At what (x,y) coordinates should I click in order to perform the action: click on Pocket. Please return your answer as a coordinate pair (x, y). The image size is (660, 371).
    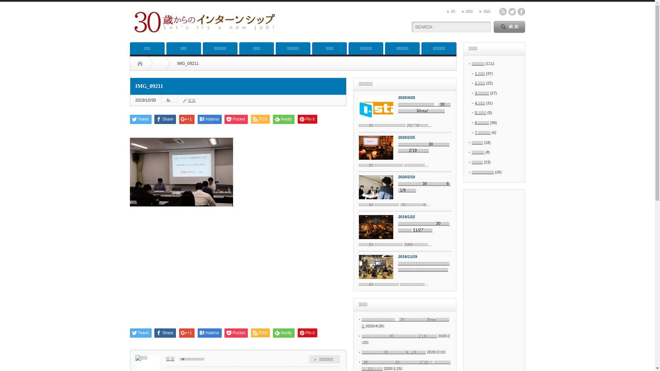
    Looking at the image, I should click on (236, 333).